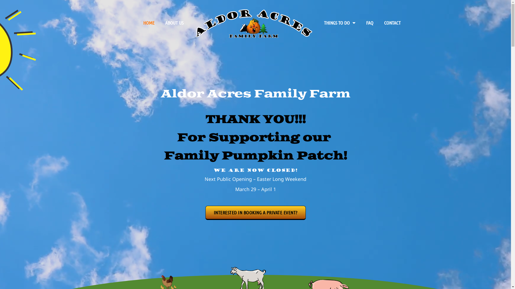 This screenshot has height=289, width=515. Describe the element at coordinates (149, 23) in the screenshot. I see `HOME` at that location.